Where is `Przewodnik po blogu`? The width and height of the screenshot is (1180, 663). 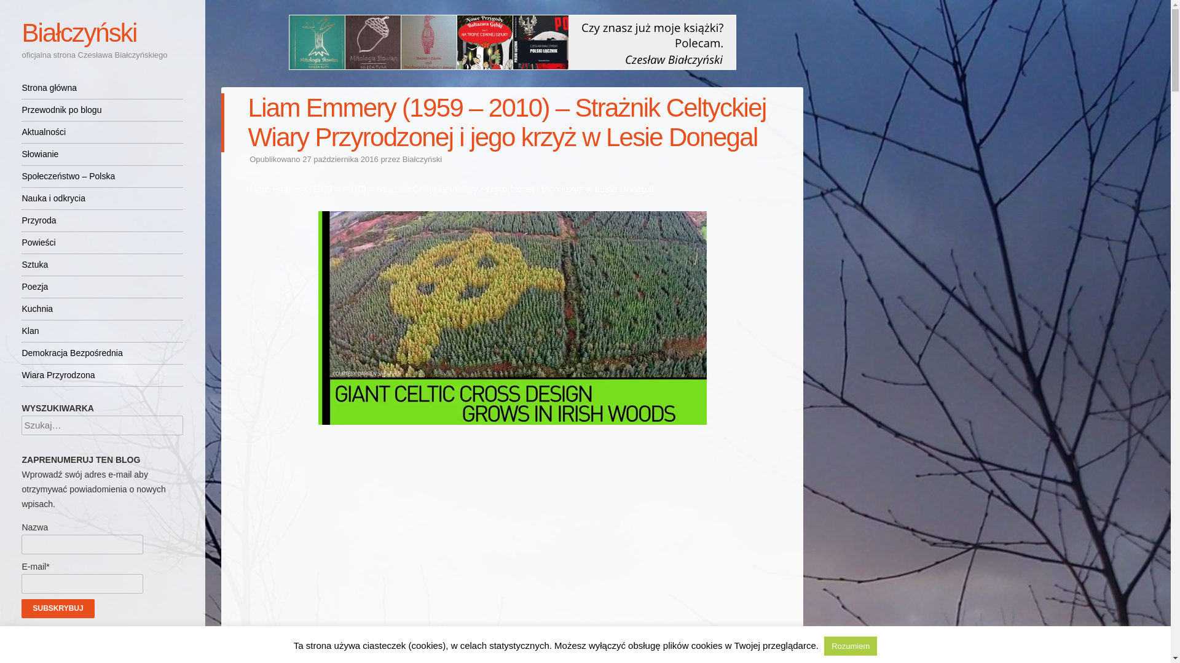 Przewodnik po blogu is located at coordinates (102, 110).